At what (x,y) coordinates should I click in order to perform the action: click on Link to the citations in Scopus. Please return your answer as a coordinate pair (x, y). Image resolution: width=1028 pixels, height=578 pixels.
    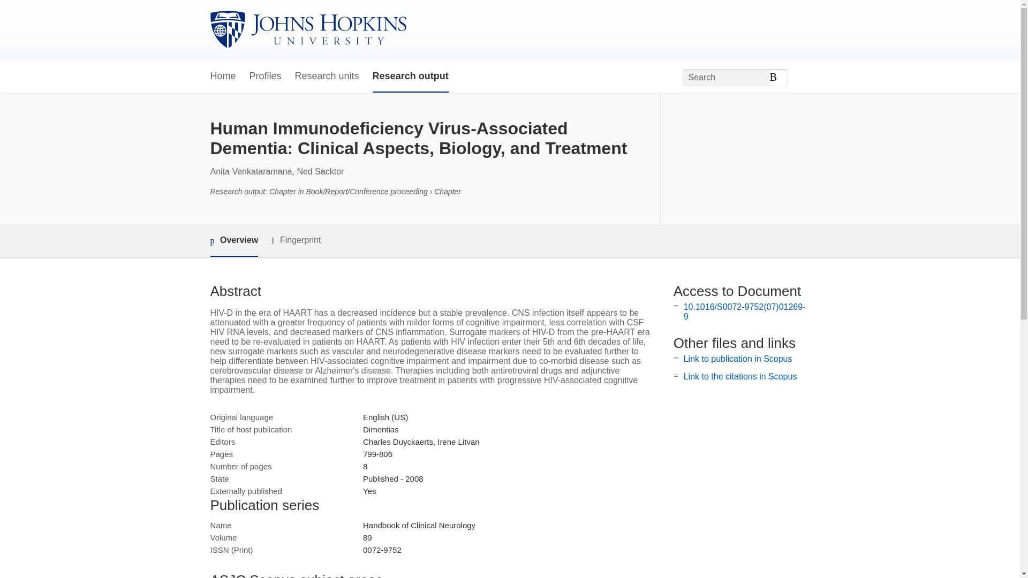
    Looking at the image, I should click on (740, 376).